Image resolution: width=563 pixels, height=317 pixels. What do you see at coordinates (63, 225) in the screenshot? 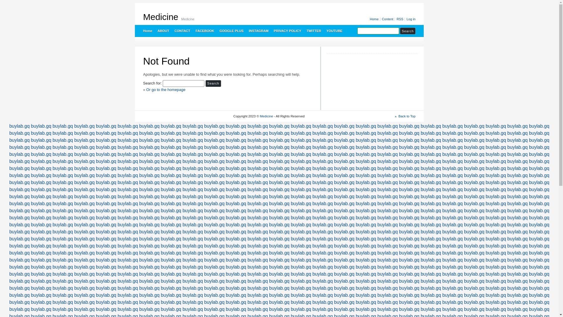
I see `buylab.gq` at bounding box center [63, 225].